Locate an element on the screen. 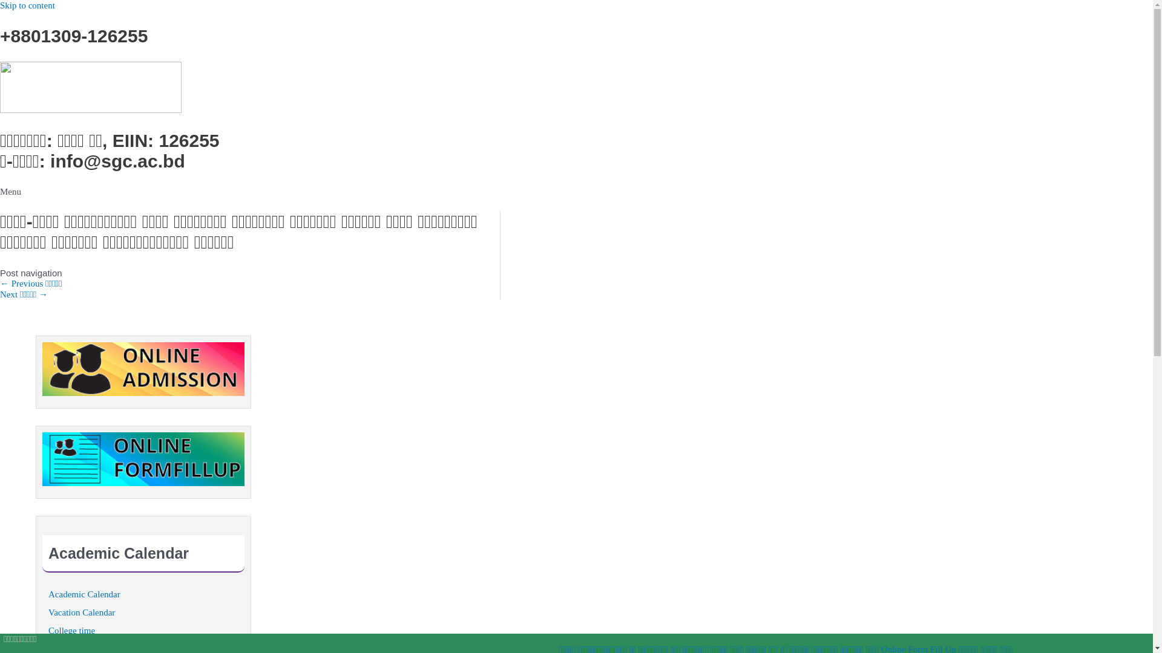 This screenshot has width=1162, height=653. Academic Calendar is located at coordinates (85, 594).